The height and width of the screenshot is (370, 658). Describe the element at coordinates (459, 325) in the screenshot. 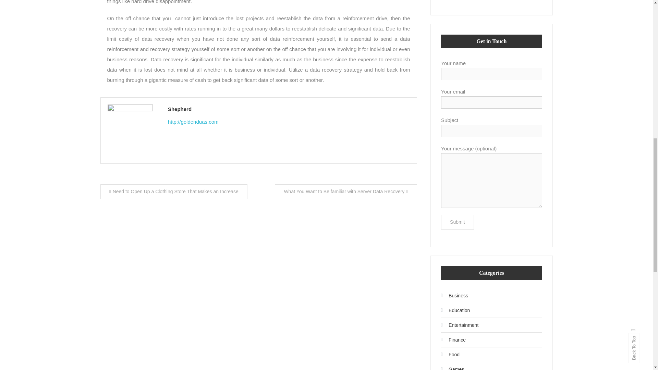

I see `Entertainment` at that location.